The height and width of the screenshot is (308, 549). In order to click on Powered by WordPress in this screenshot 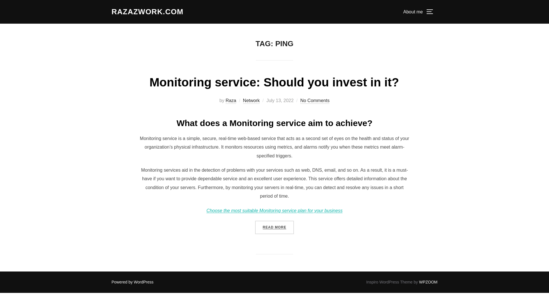, I will do `click(132, 282)`.